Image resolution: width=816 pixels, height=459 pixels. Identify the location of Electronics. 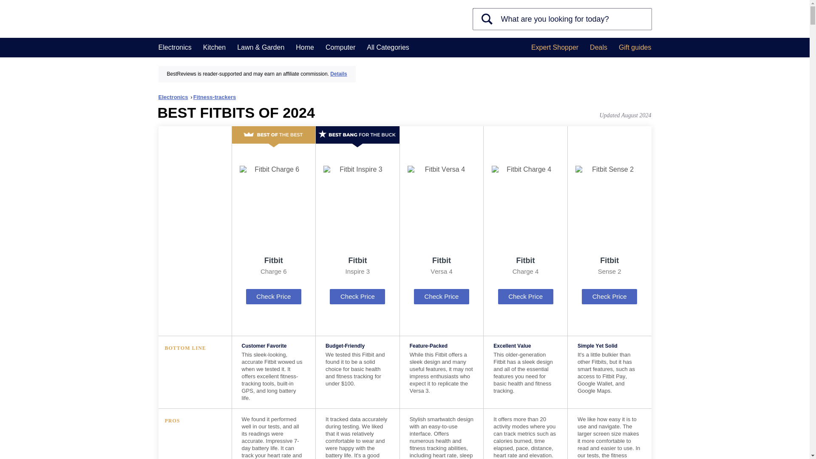
(174, 48).